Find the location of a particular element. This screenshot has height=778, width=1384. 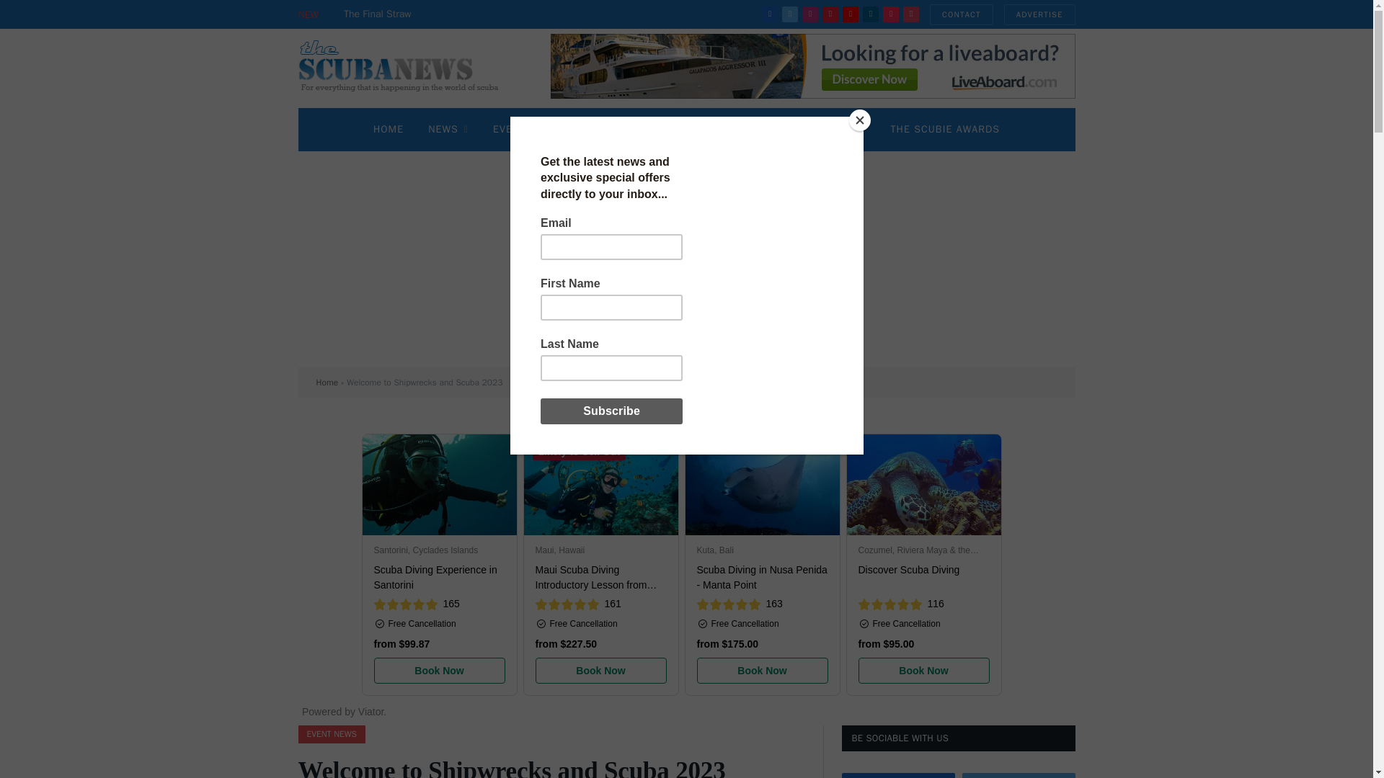

The Final Straw is located at coordinates (381, 14).